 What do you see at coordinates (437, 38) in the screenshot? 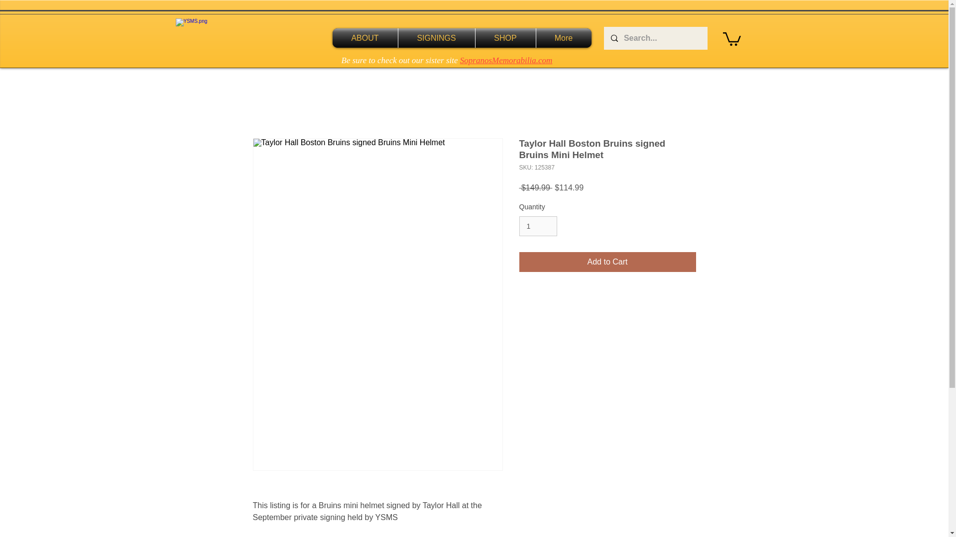
I see `SIGNINGS` at bounding box center [437, 38].